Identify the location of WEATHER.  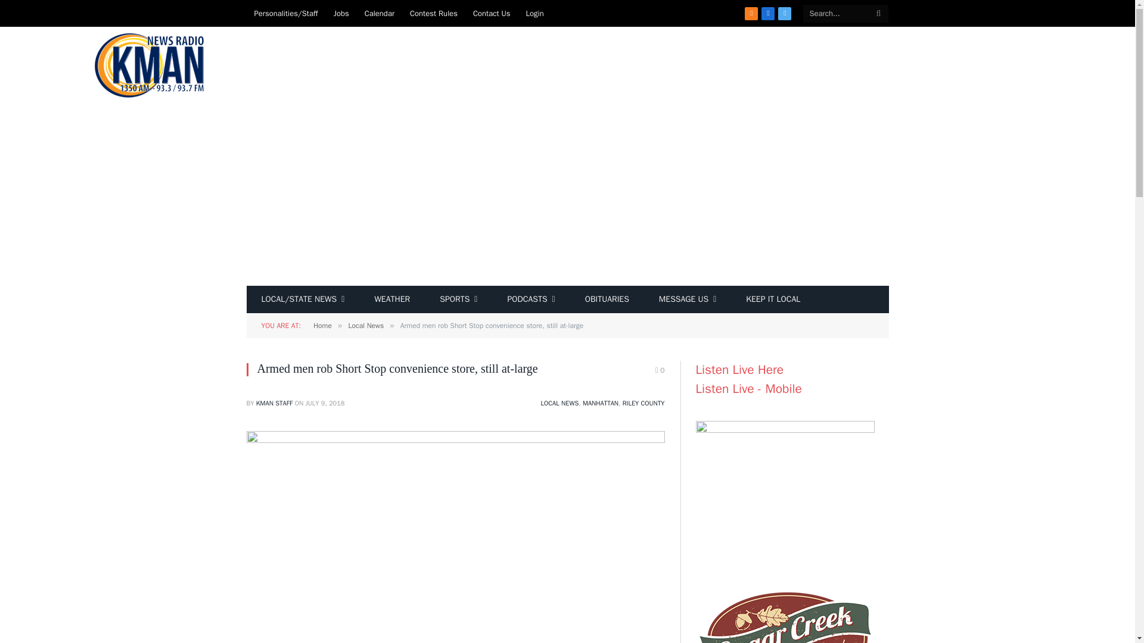
(391, 299).